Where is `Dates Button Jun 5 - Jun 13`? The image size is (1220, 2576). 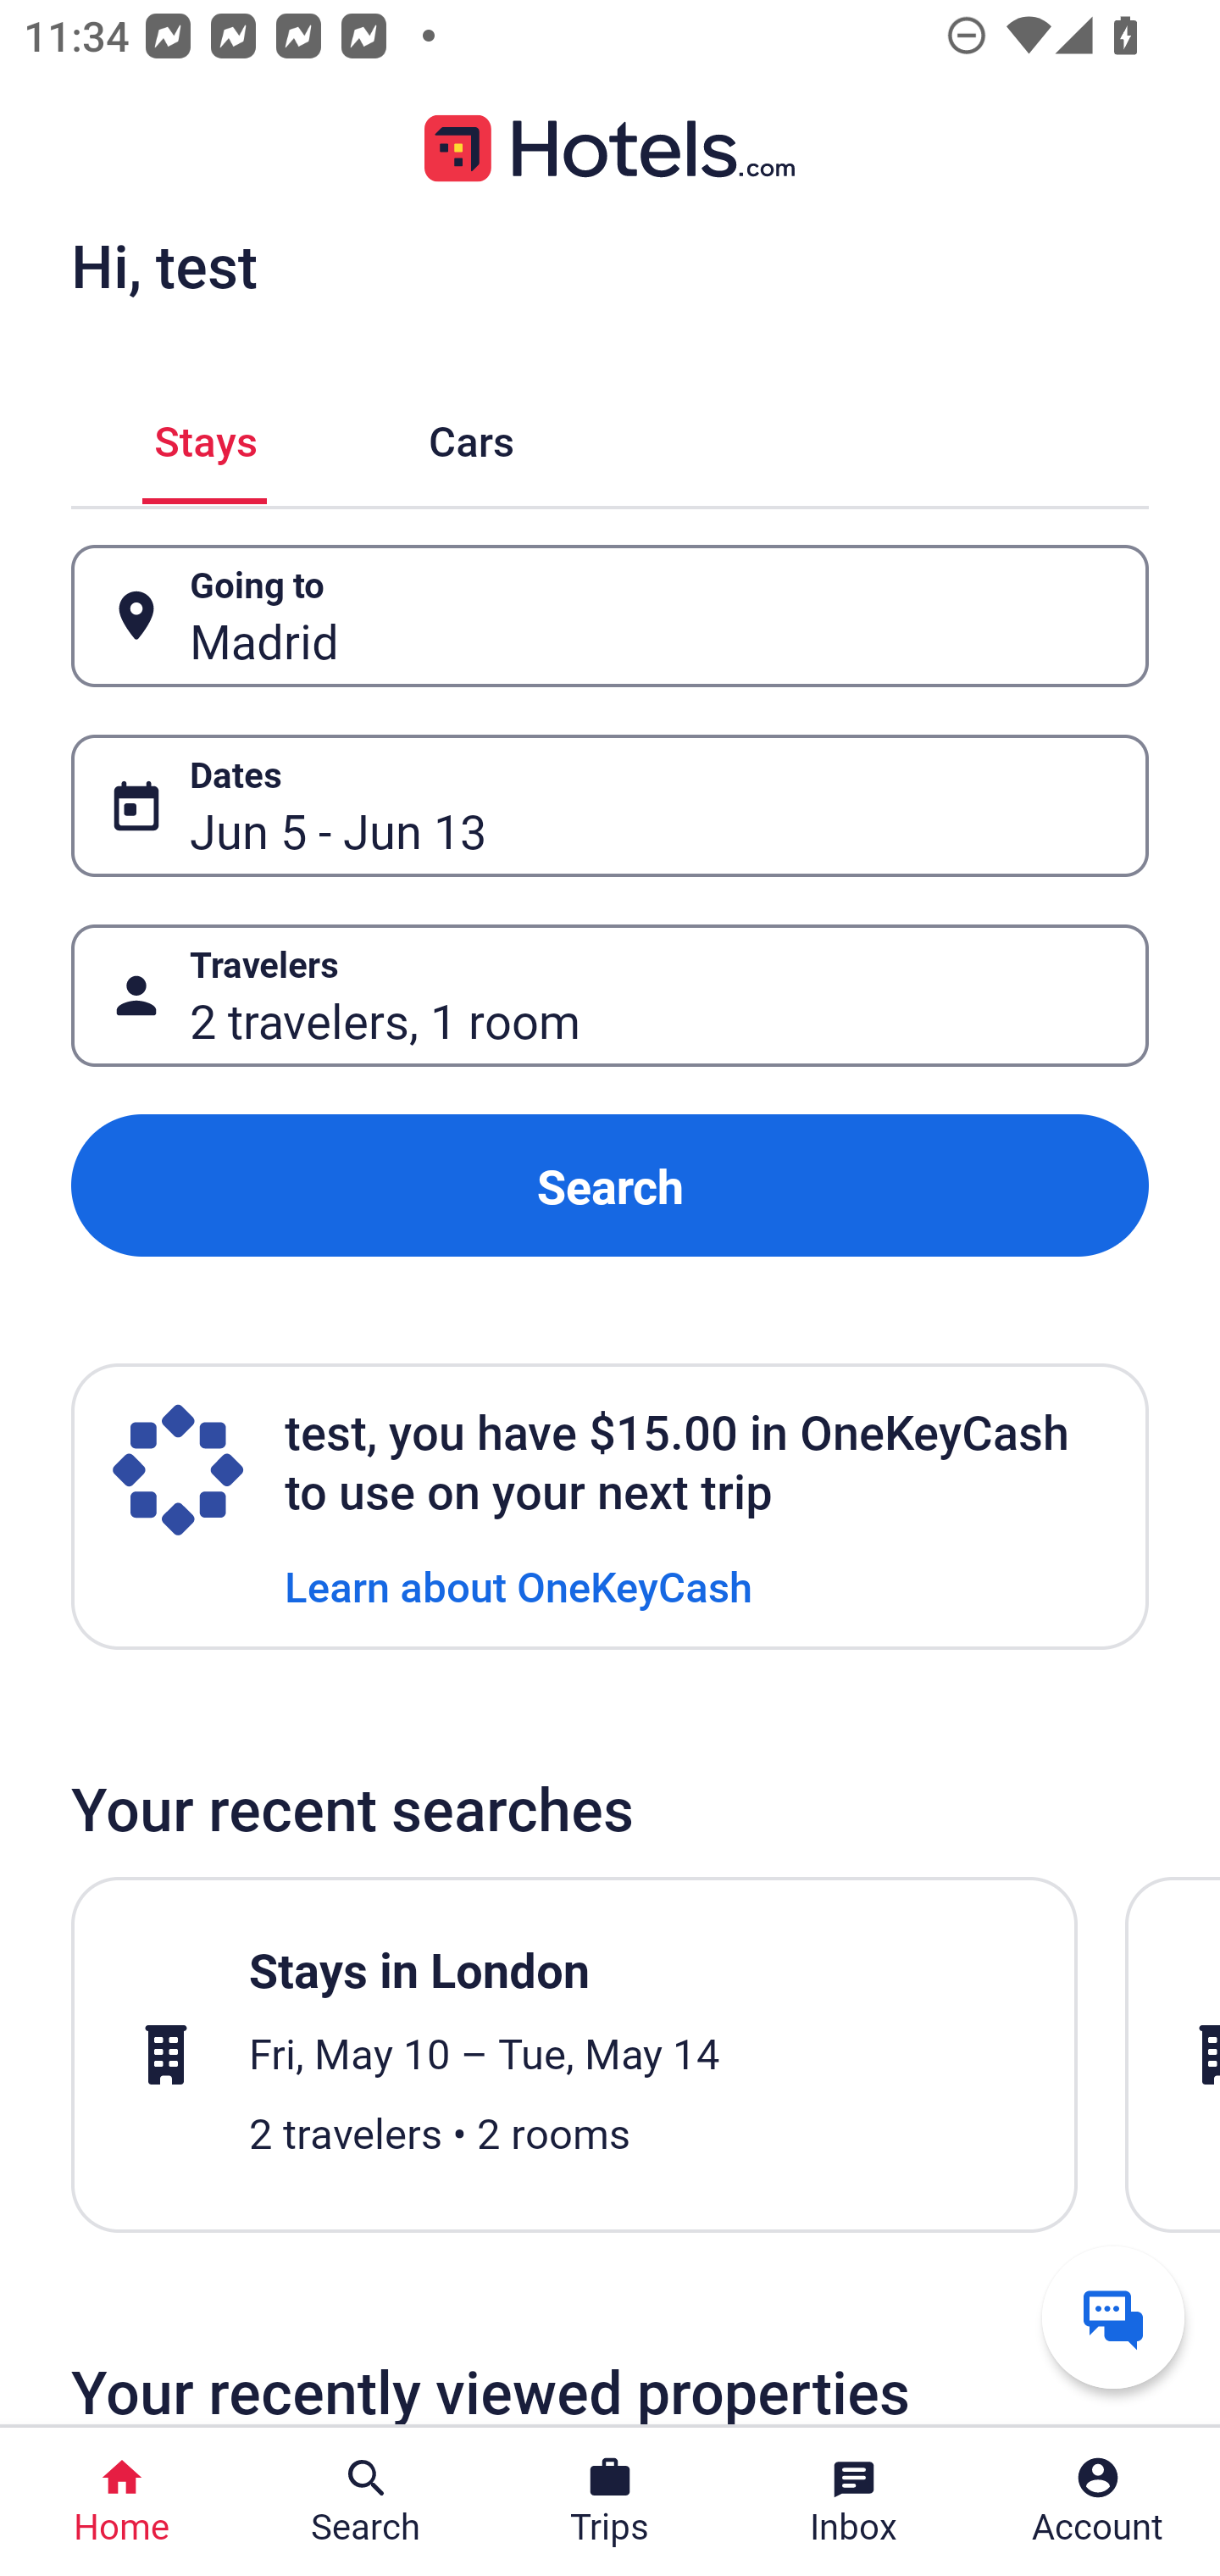 Dates Button Jun 5 - Jun 13 is located at coordinates (610, 805).